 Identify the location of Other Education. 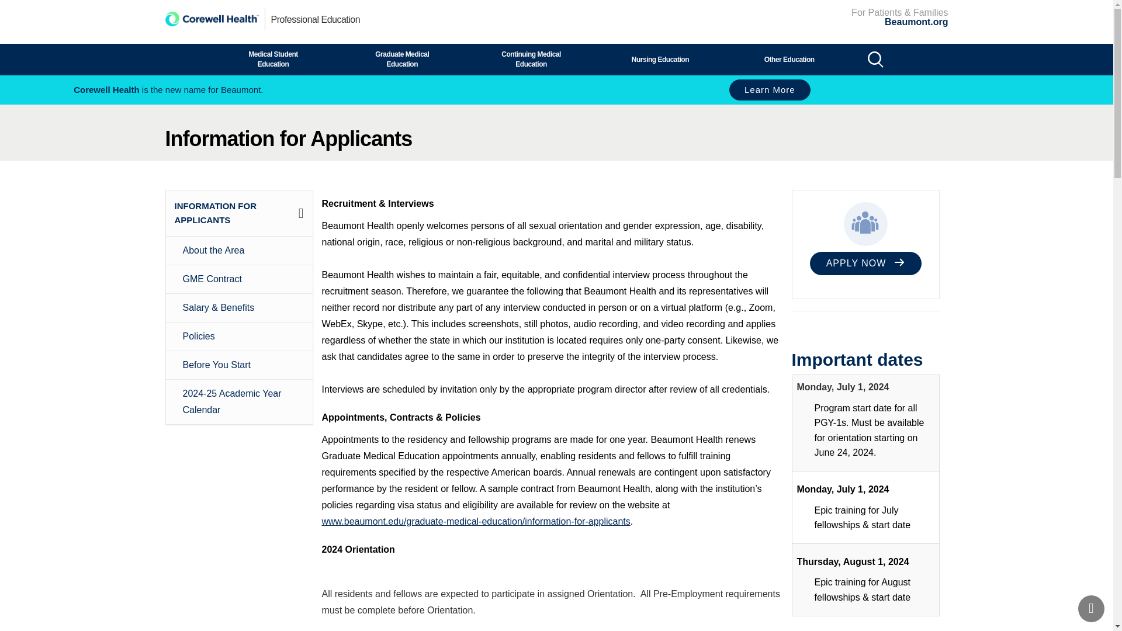
(789, 59).